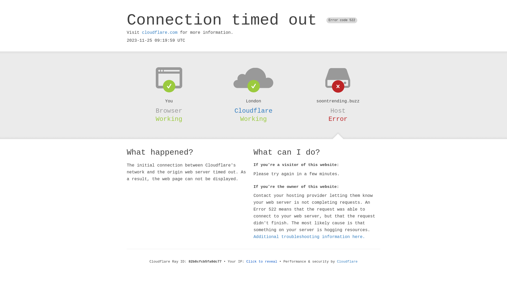 The width and height of the screenshot is (507, 285). I want to click on Cloudflare, so click(253, 111).